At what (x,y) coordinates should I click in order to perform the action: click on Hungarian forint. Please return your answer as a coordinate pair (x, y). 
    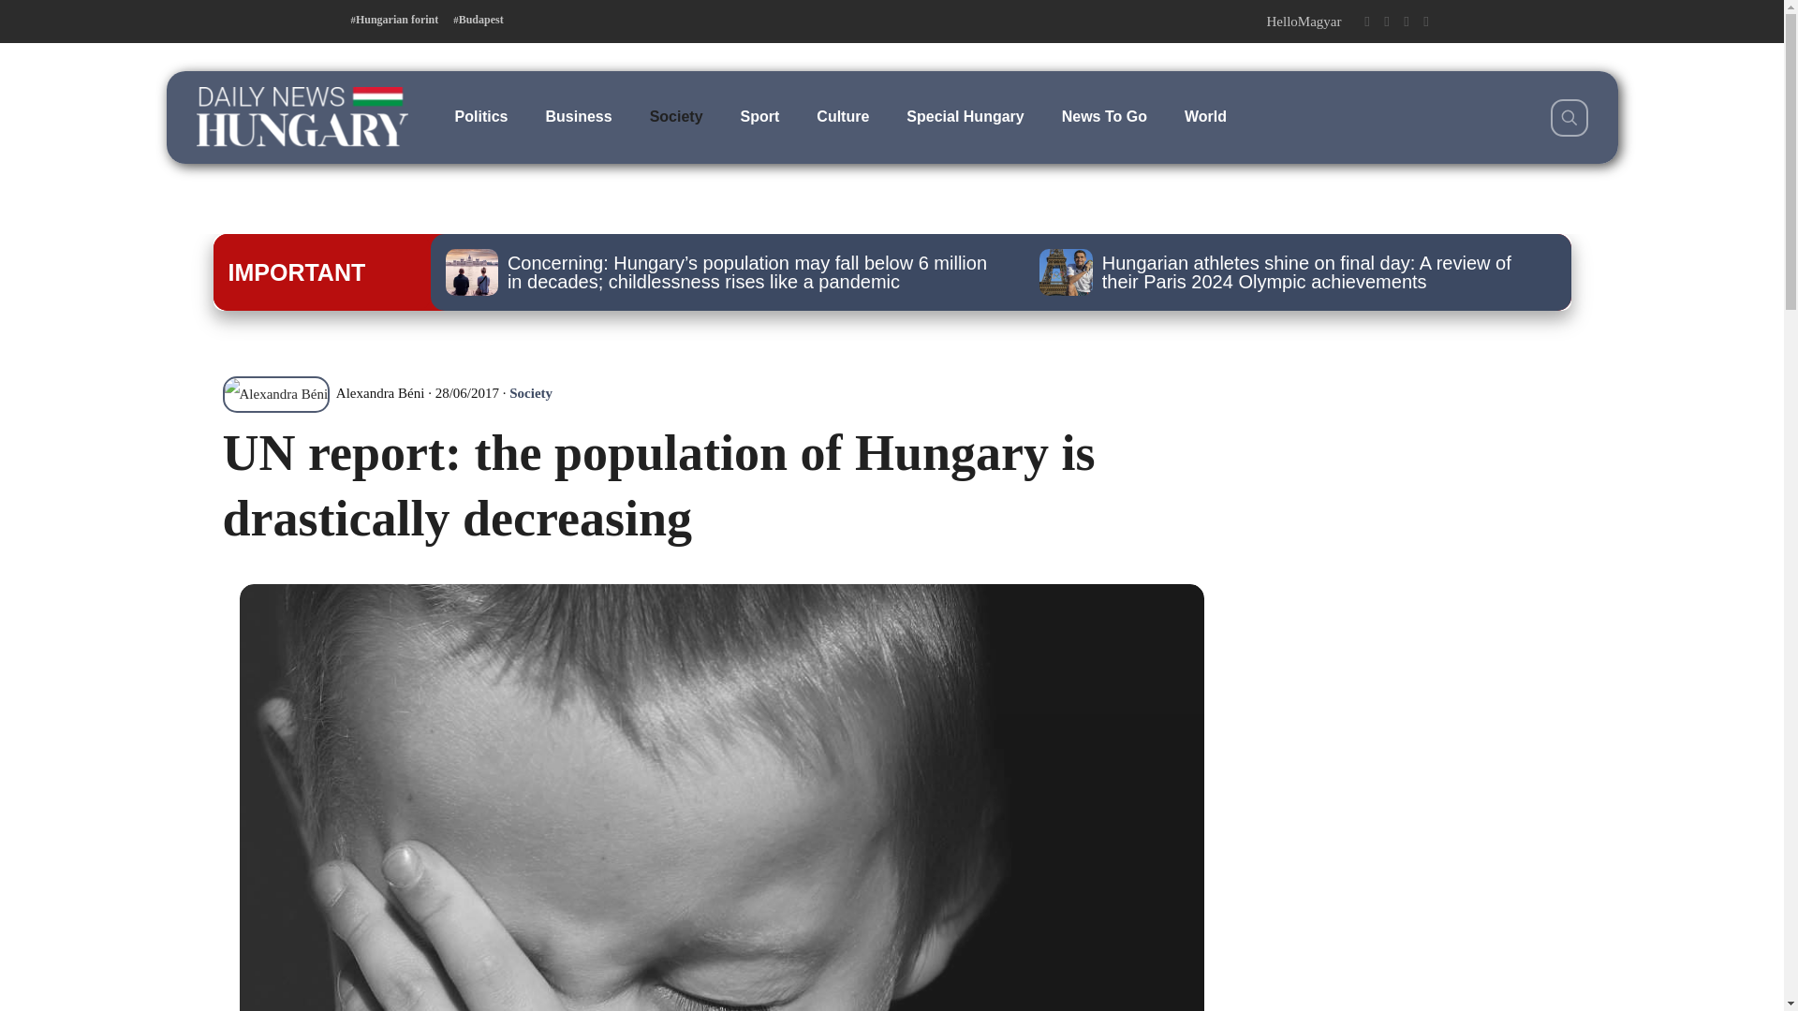
    Looking at the image, I should click on (394, 20).